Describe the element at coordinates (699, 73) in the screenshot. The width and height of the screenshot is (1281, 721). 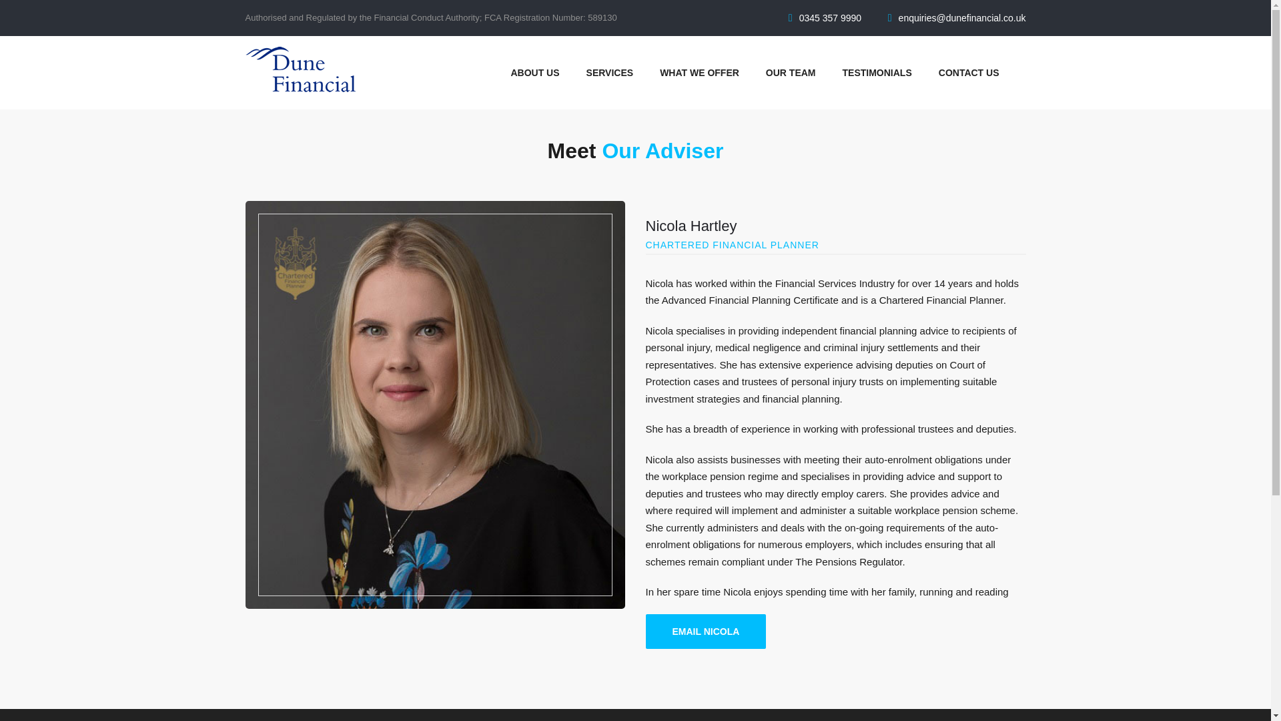
I see `WHAT WE OFFER` at that location.